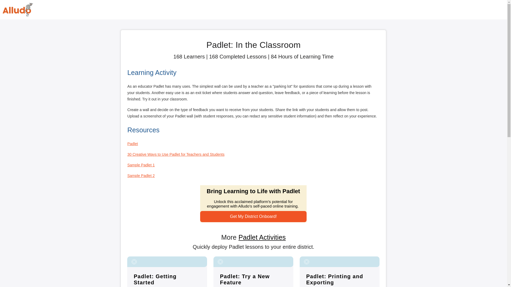  Describe the element at coordinates (133, 143) in the screenshot. I see `Padlet` at that location.